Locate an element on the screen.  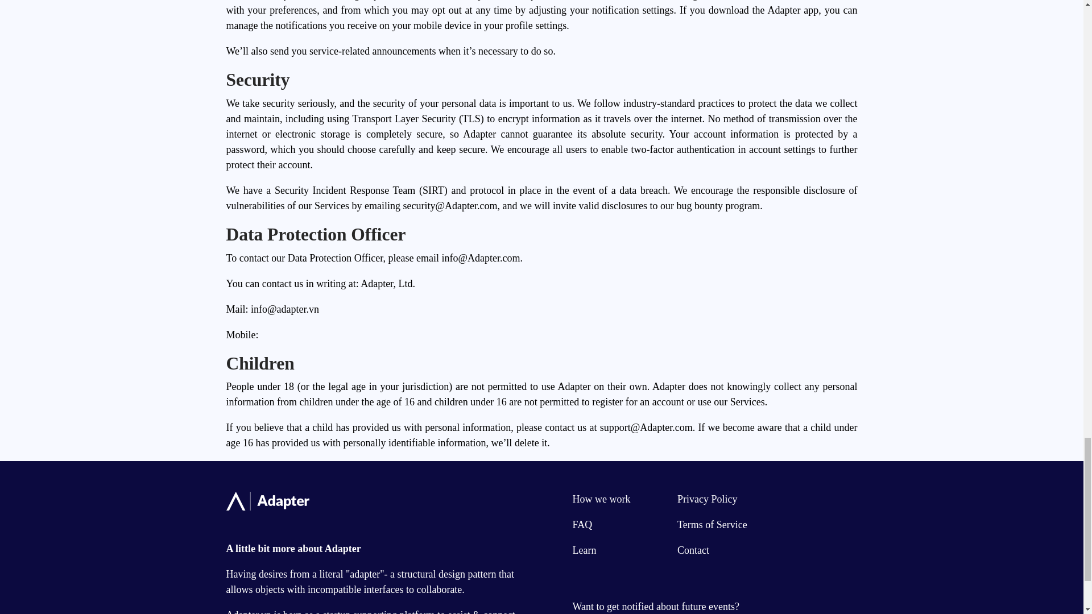
Privacy Policy is located at coordinates (708, 499).